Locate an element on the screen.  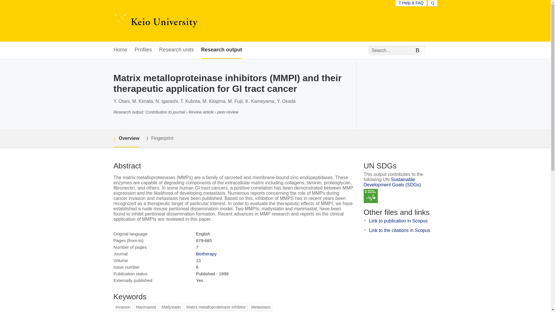
Overview is located at coordinates (126, 139).